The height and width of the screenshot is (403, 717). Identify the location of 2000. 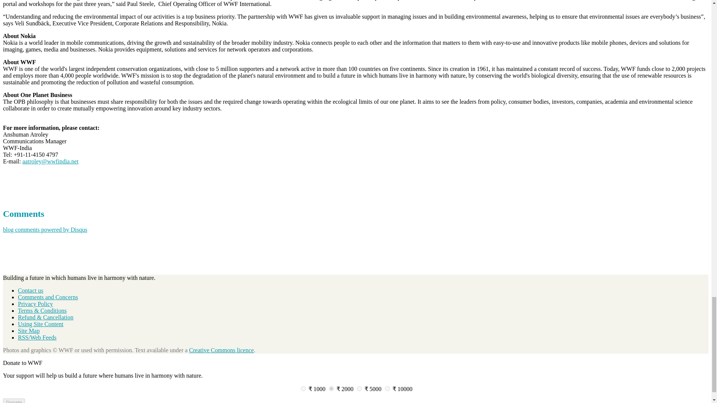
(331, 388).